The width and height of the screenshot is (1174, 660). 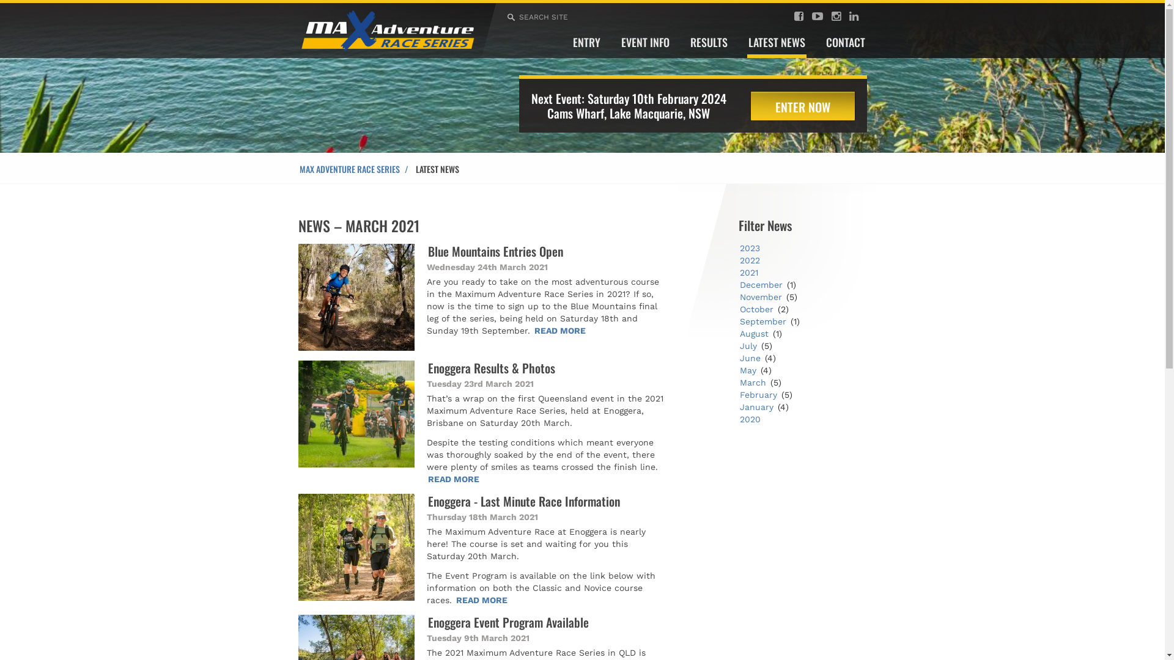 What do you see at coordinates (750, 358) in the screenshot?
I see `June` at bounding box center [750, 358].